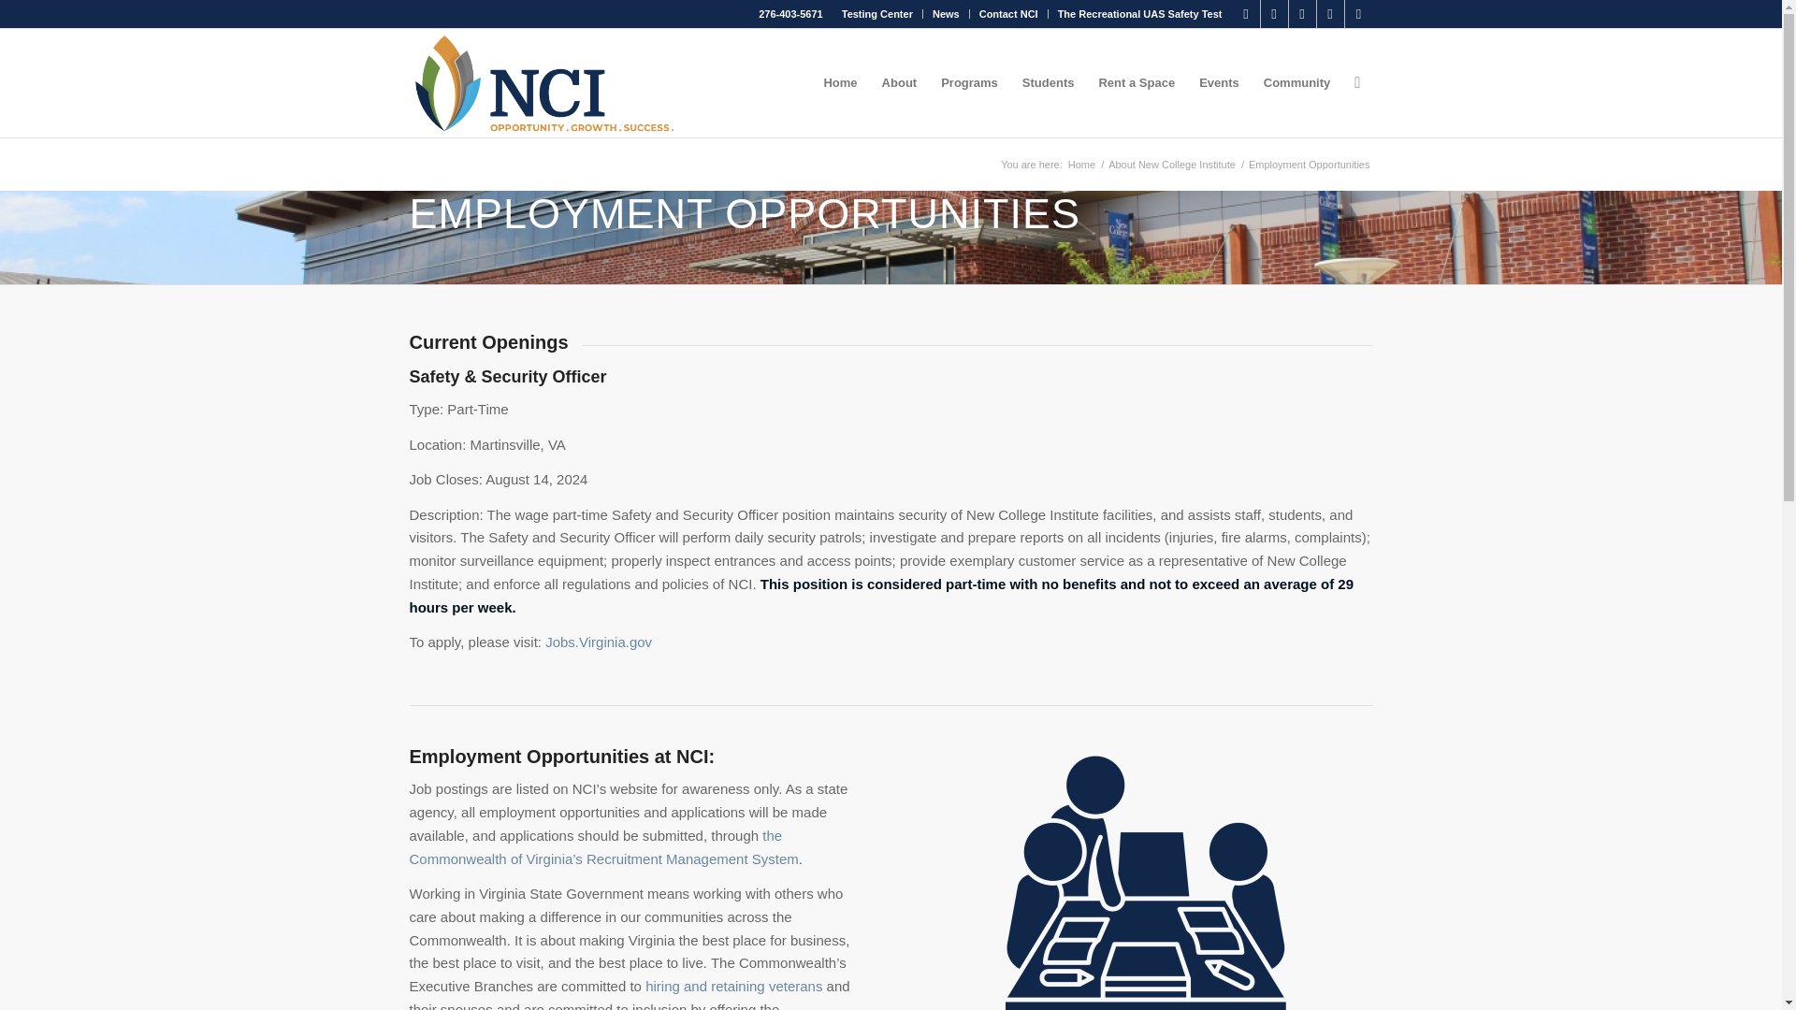  Describe the element at coordinates (1274, 14) in the screenshot. I see `X` at that location.